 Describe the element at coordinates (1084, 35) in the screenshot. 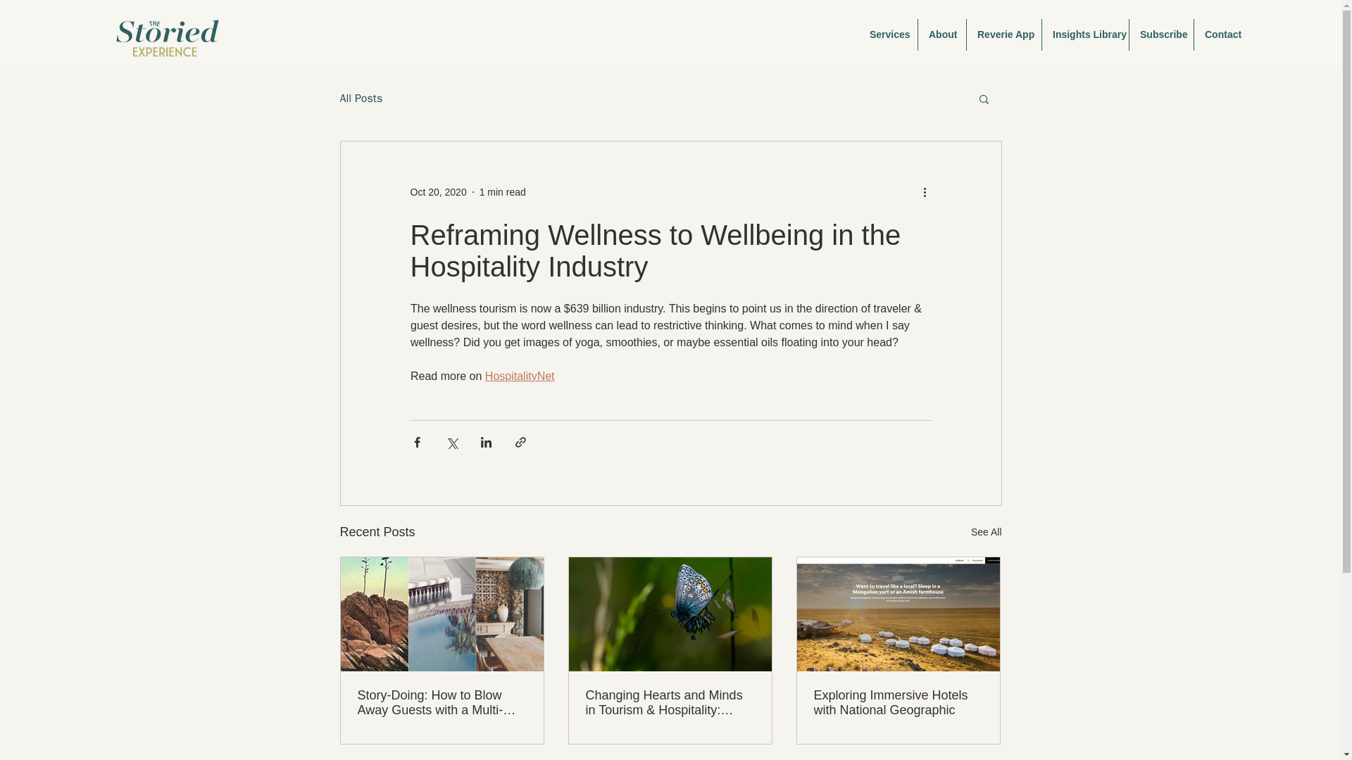

I see `Insights Library` at that location.